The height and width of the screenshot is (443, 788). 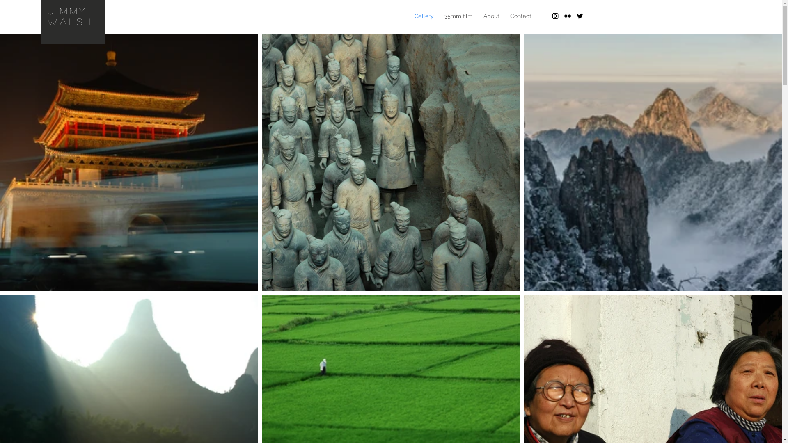 What do you see at coordinates (521, 16) in the screenshot?
I see `Contact` at bounding box center [521, 16].